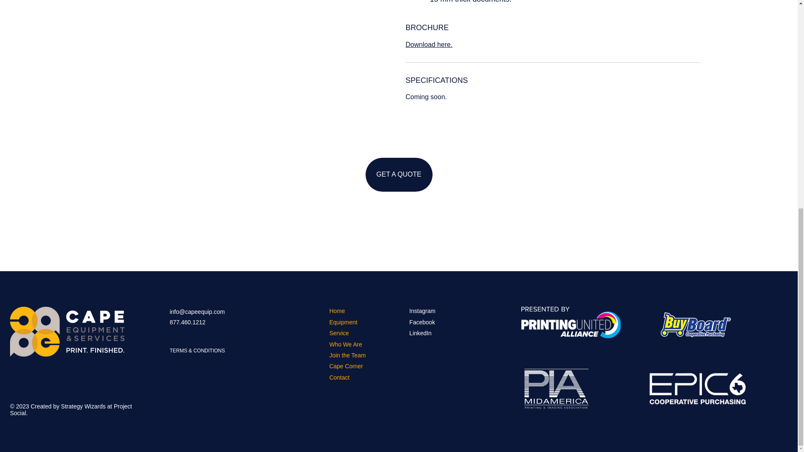  Describe the element at coordinates (337, 311) in the screenshot. I see `Home` at that location.